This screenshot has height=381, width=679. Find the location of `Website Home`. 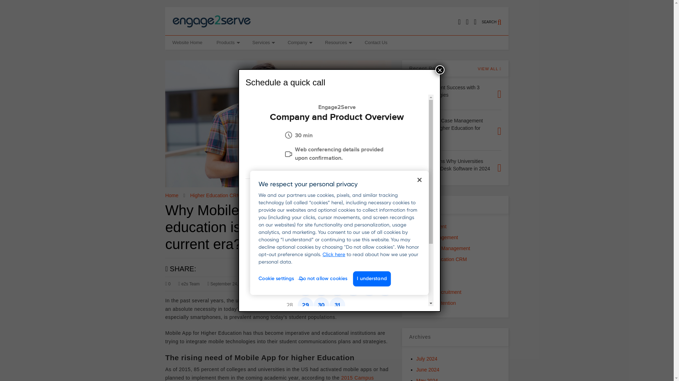

Website Home is located at coordinates (187, 43).